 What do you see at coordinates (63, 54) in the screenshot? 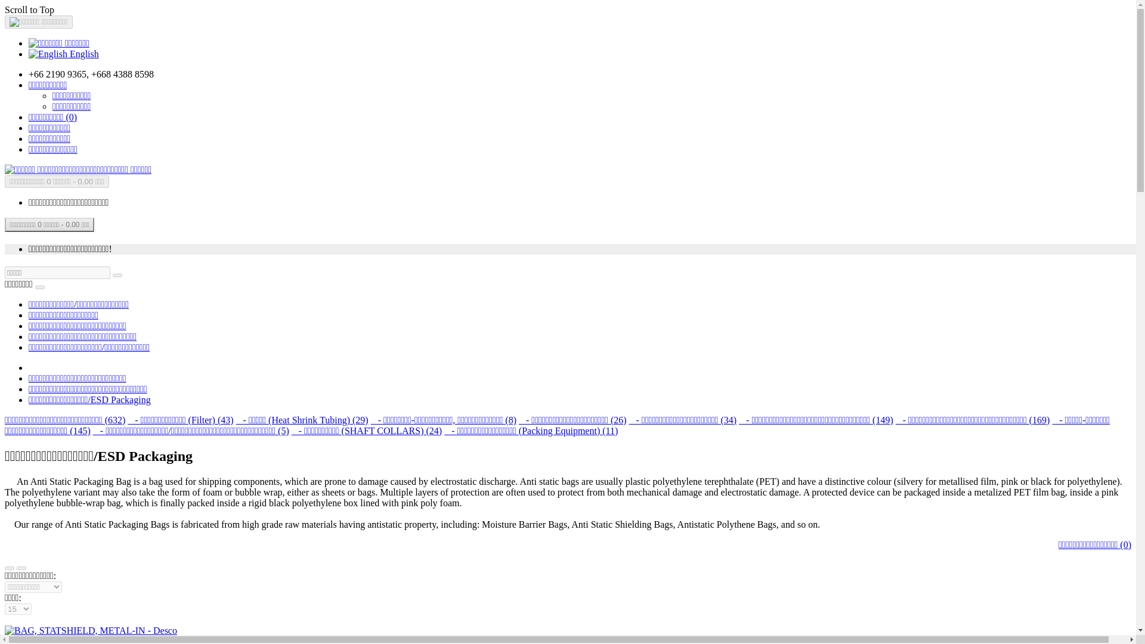
I see `English` at bounding box center [63, 54].